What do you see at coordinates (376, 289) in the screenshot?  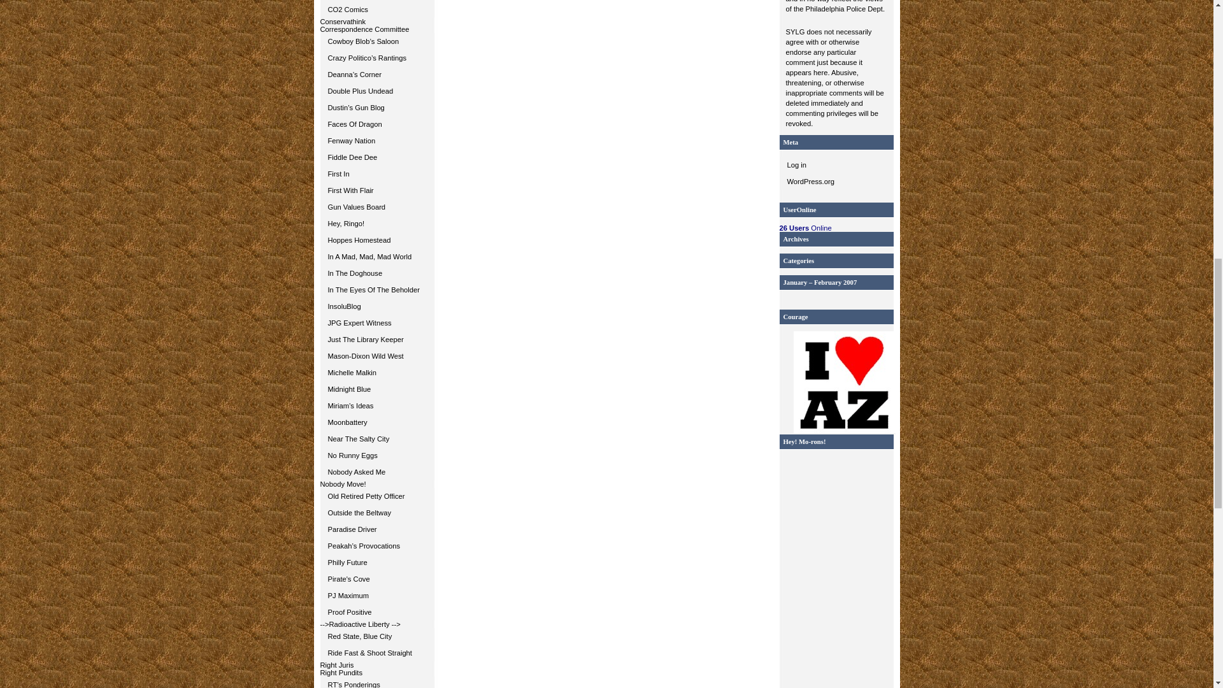 I see `In The Eyes Of The Beholder` at bounding box center [376, 289].